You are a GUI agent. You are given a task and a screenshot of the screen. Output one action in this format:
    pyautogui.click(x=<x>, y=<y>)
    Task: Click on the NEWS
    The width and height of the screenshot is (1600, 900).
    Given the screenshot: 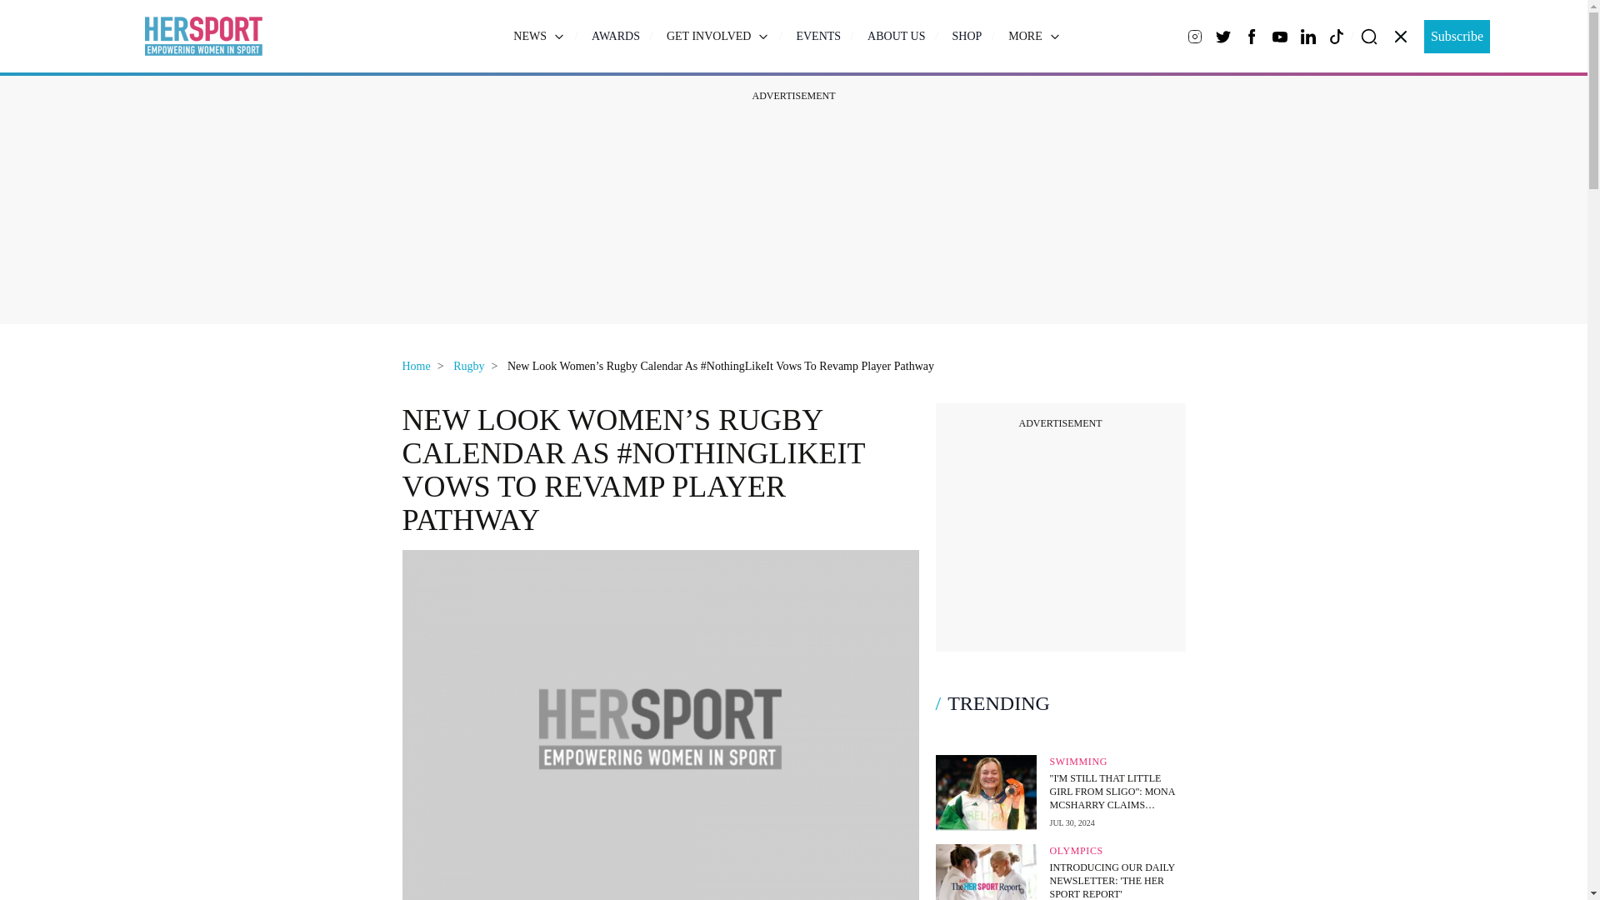 What is the action you would take?
    pyautogui.click(x=538, y=35)
    